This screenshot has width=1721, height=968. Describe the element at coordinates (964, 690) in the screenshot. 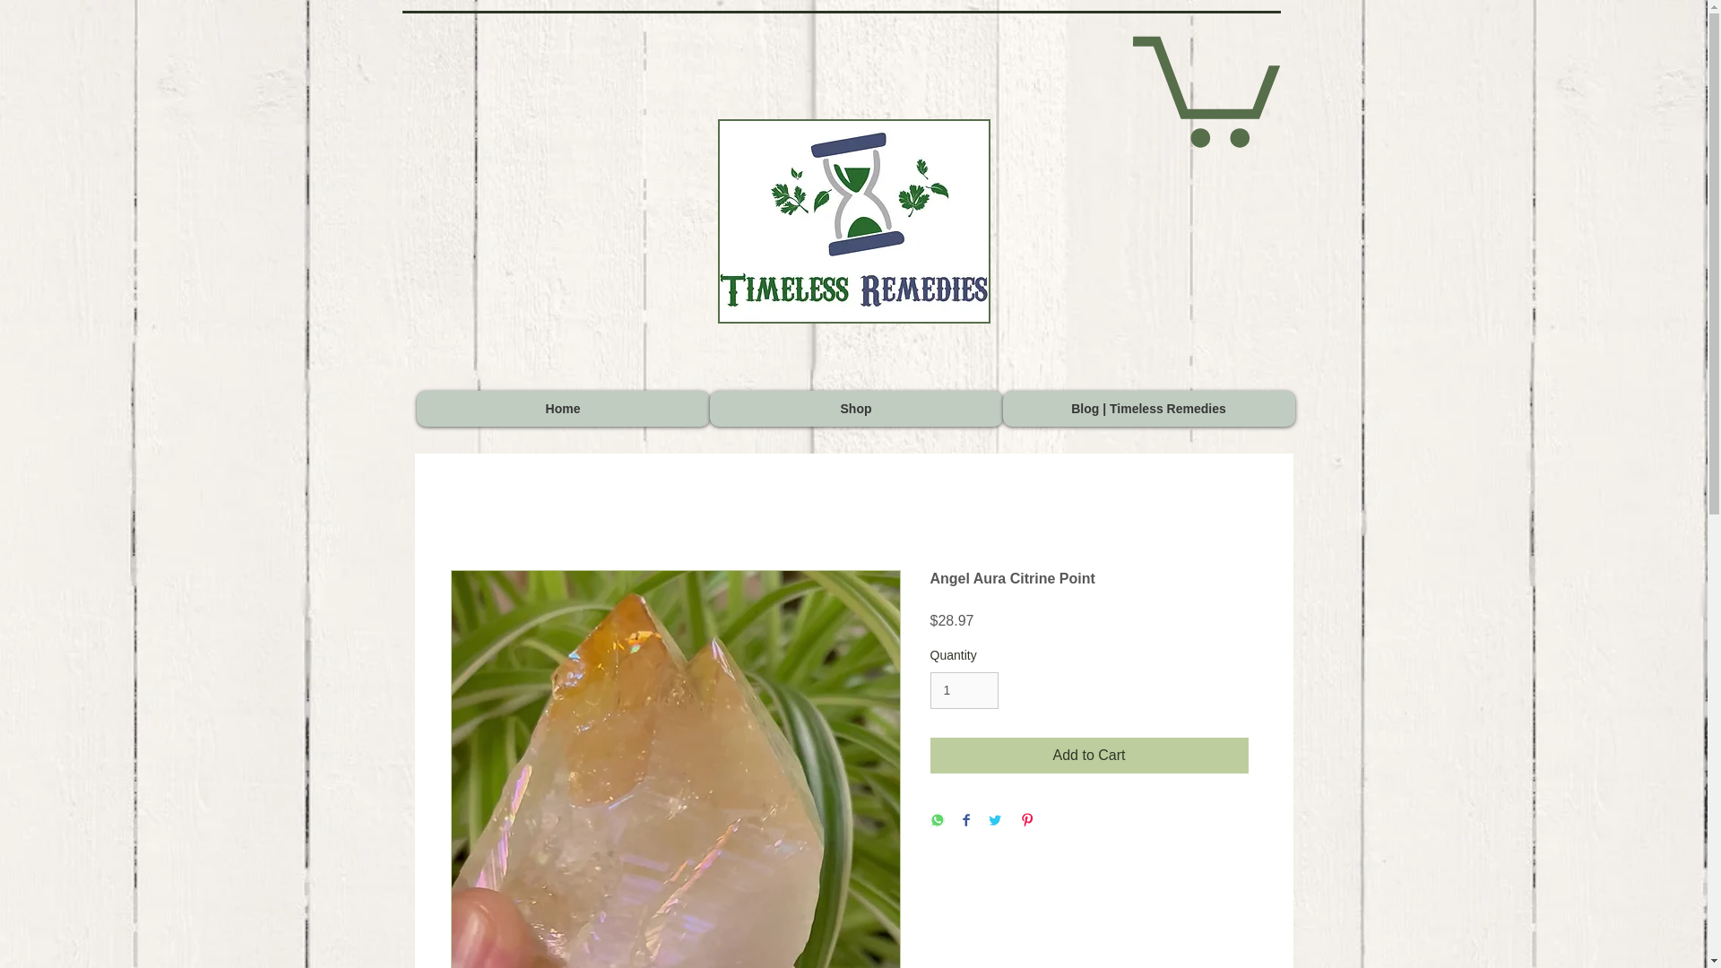

I see `1` at that location.